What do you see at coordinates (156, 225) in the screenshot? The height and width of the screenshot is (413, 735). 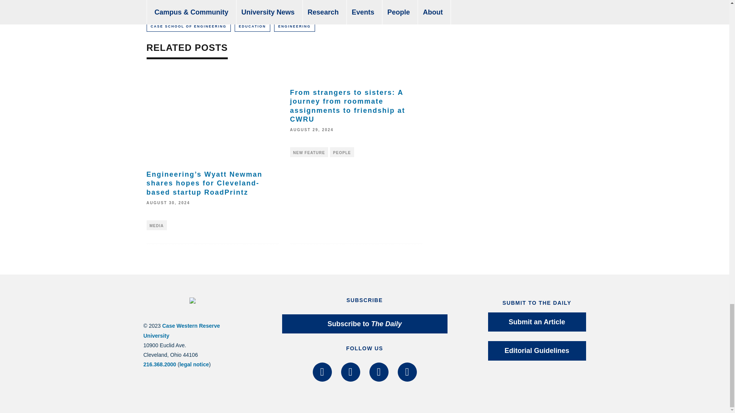 I see `MEDIA` at bounding box center [156, 225].